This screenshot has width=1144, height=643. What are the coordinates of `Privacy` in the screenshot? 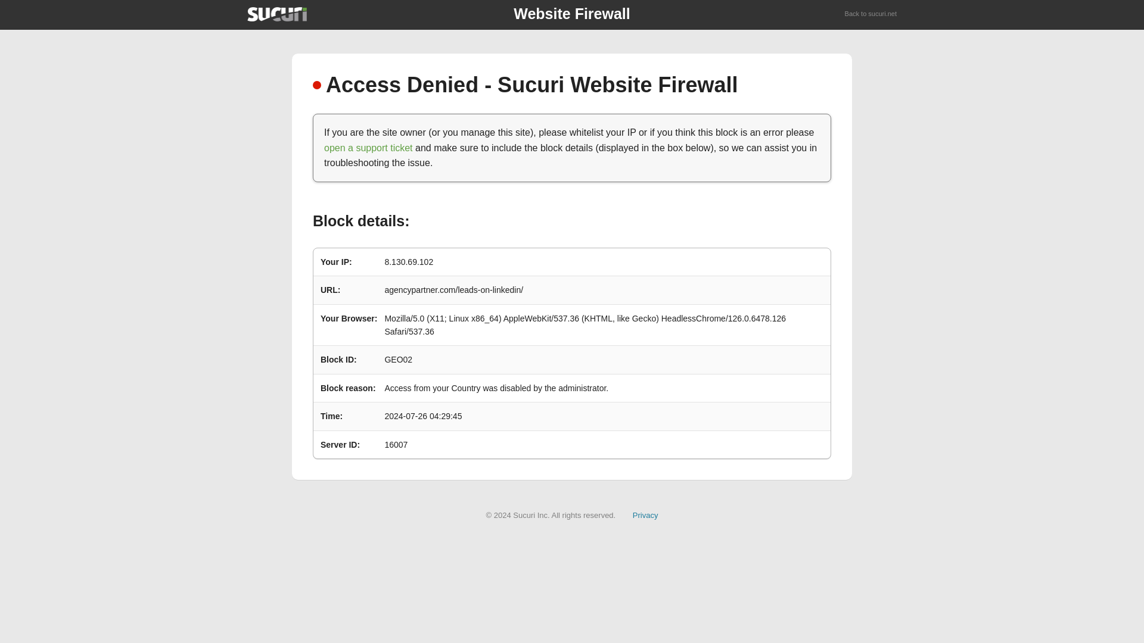 It's located at (645, 514).